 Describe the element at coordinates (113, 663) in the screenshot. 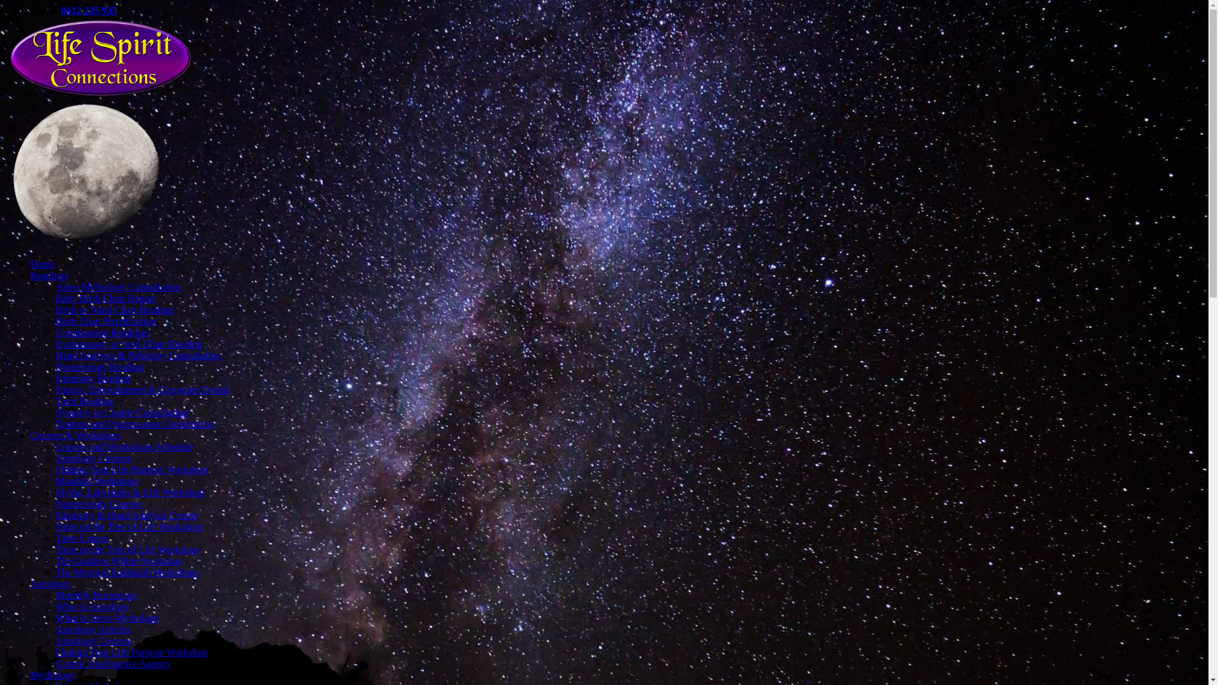

I see `Cosmic Intelligence Agency` at that location.